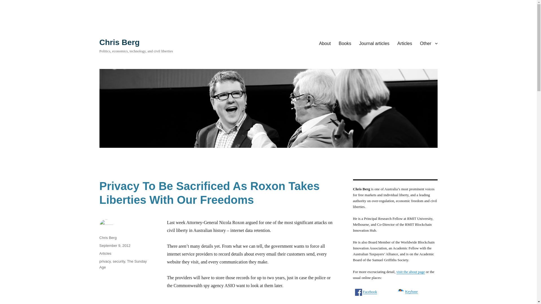  What do you see at coordinates (105, 253) in the screenshot?
I see `Articles` at bounding box center [105, 253].